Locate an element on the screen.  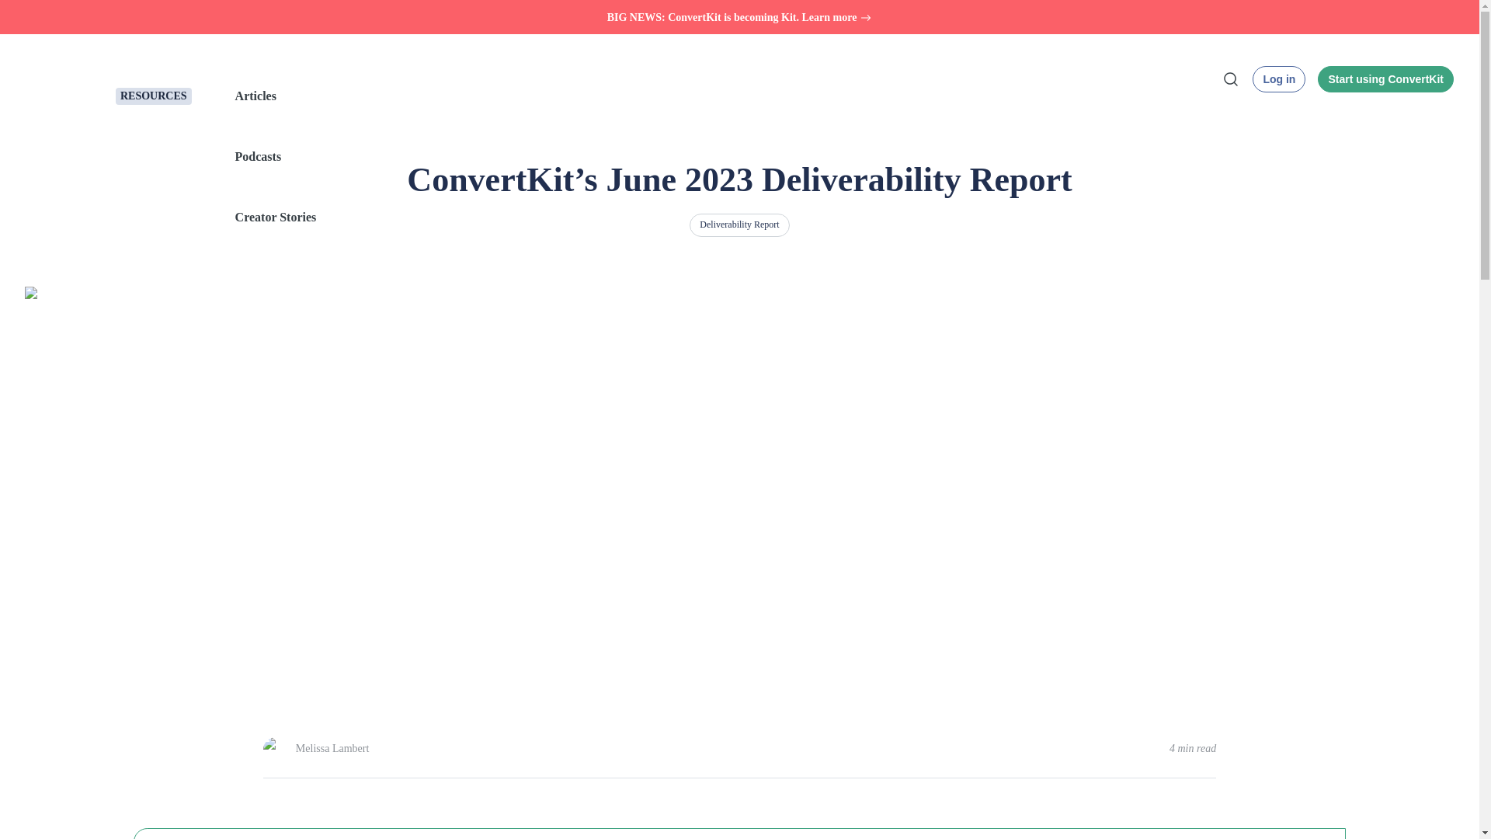
Creator Stories is located at coordinates (707, 217).